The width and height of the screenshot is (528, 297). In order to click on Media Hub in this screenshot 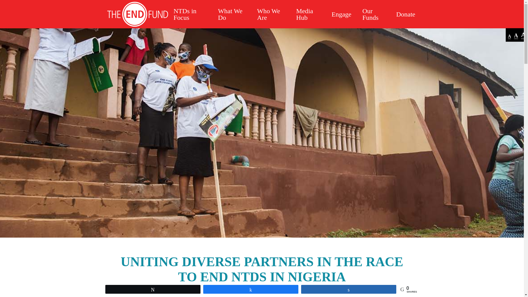, I will do `click(309, 14)`.